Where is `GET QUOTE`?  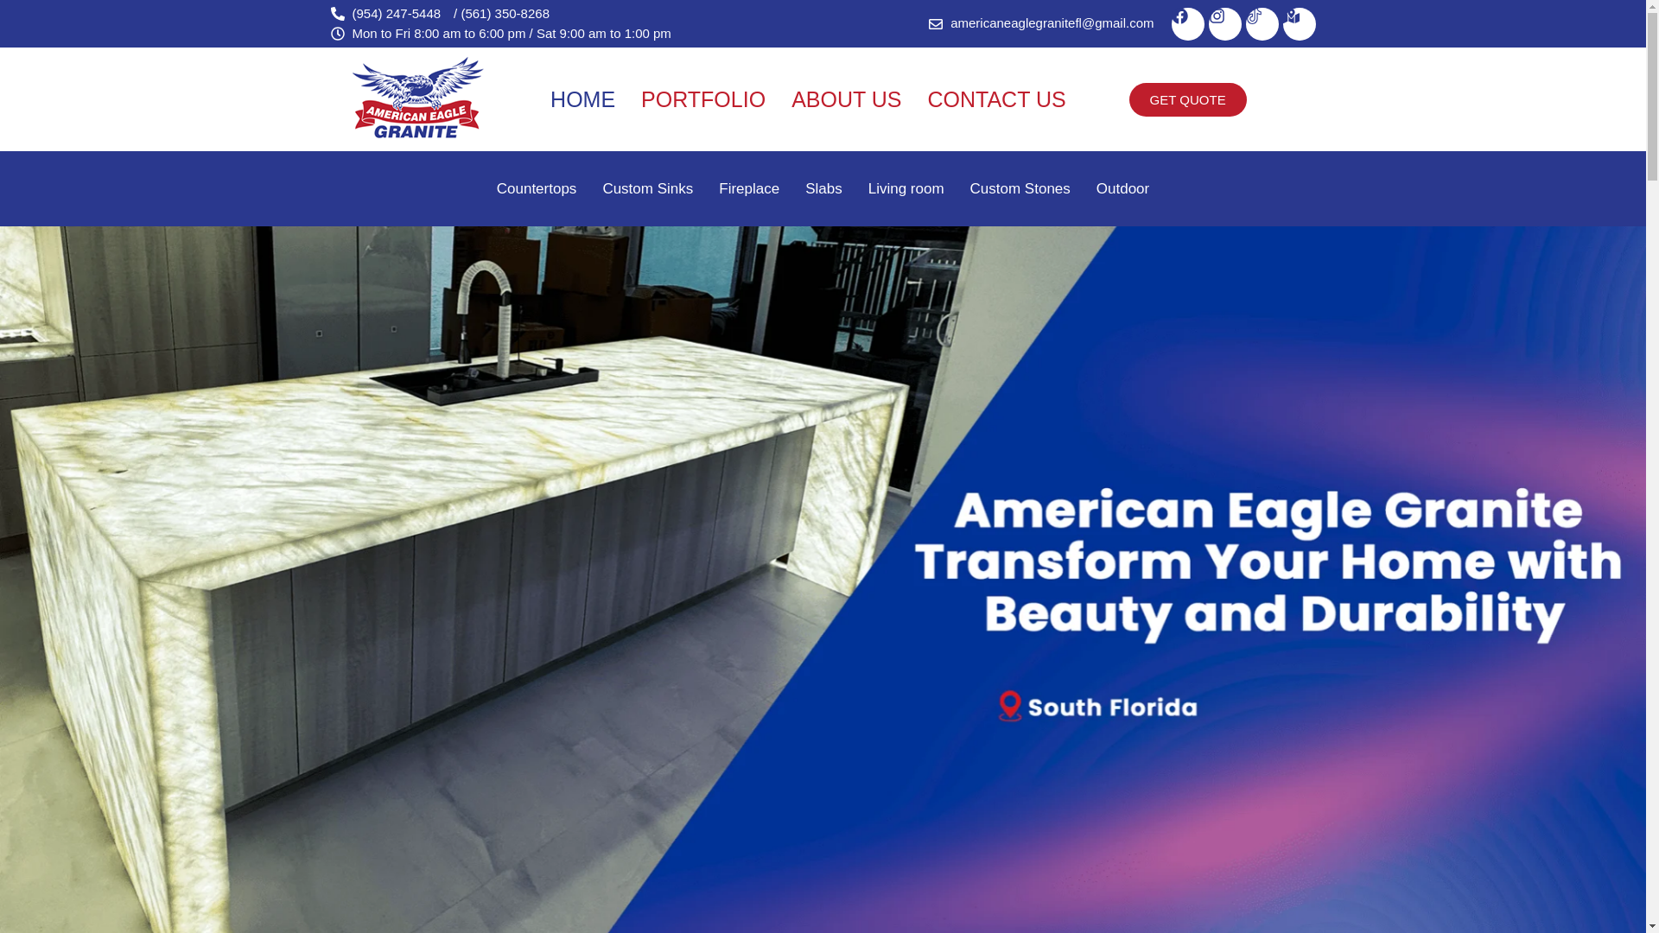 GET QUOTE is located at coordinates (1188, 100).